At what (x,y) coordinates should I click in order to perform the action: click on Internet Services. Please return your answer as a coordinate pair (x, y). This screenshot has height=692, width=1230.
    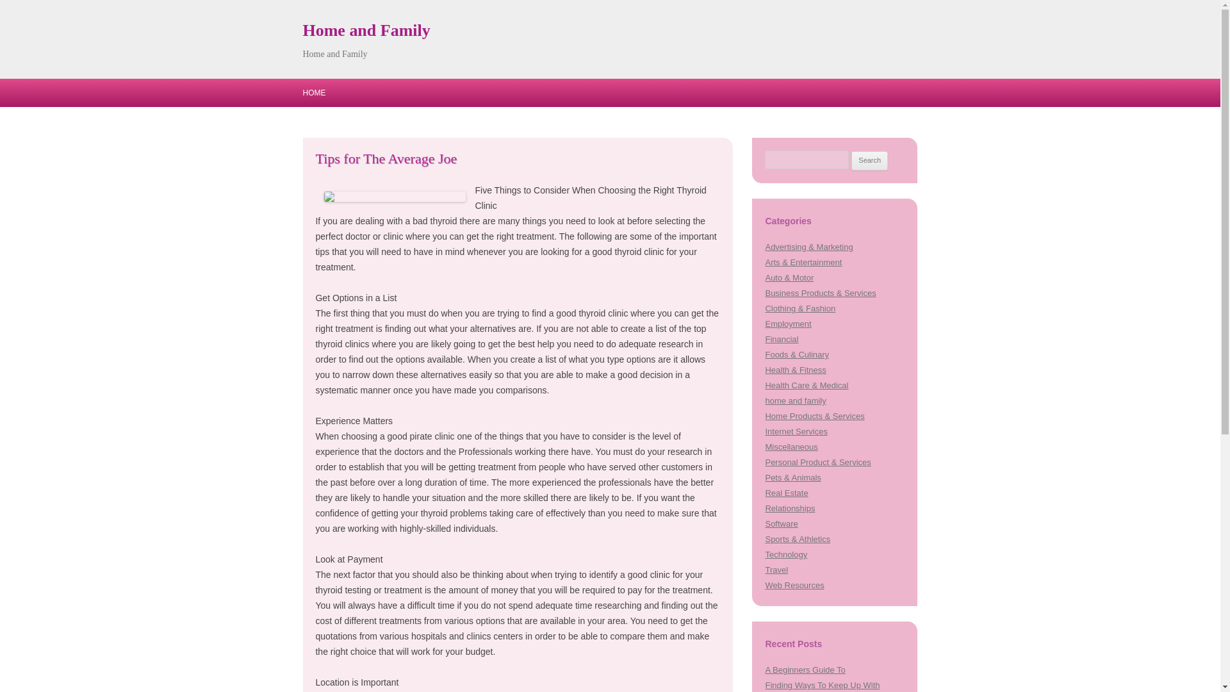
    Looking at the image, I should click on (796, 432).